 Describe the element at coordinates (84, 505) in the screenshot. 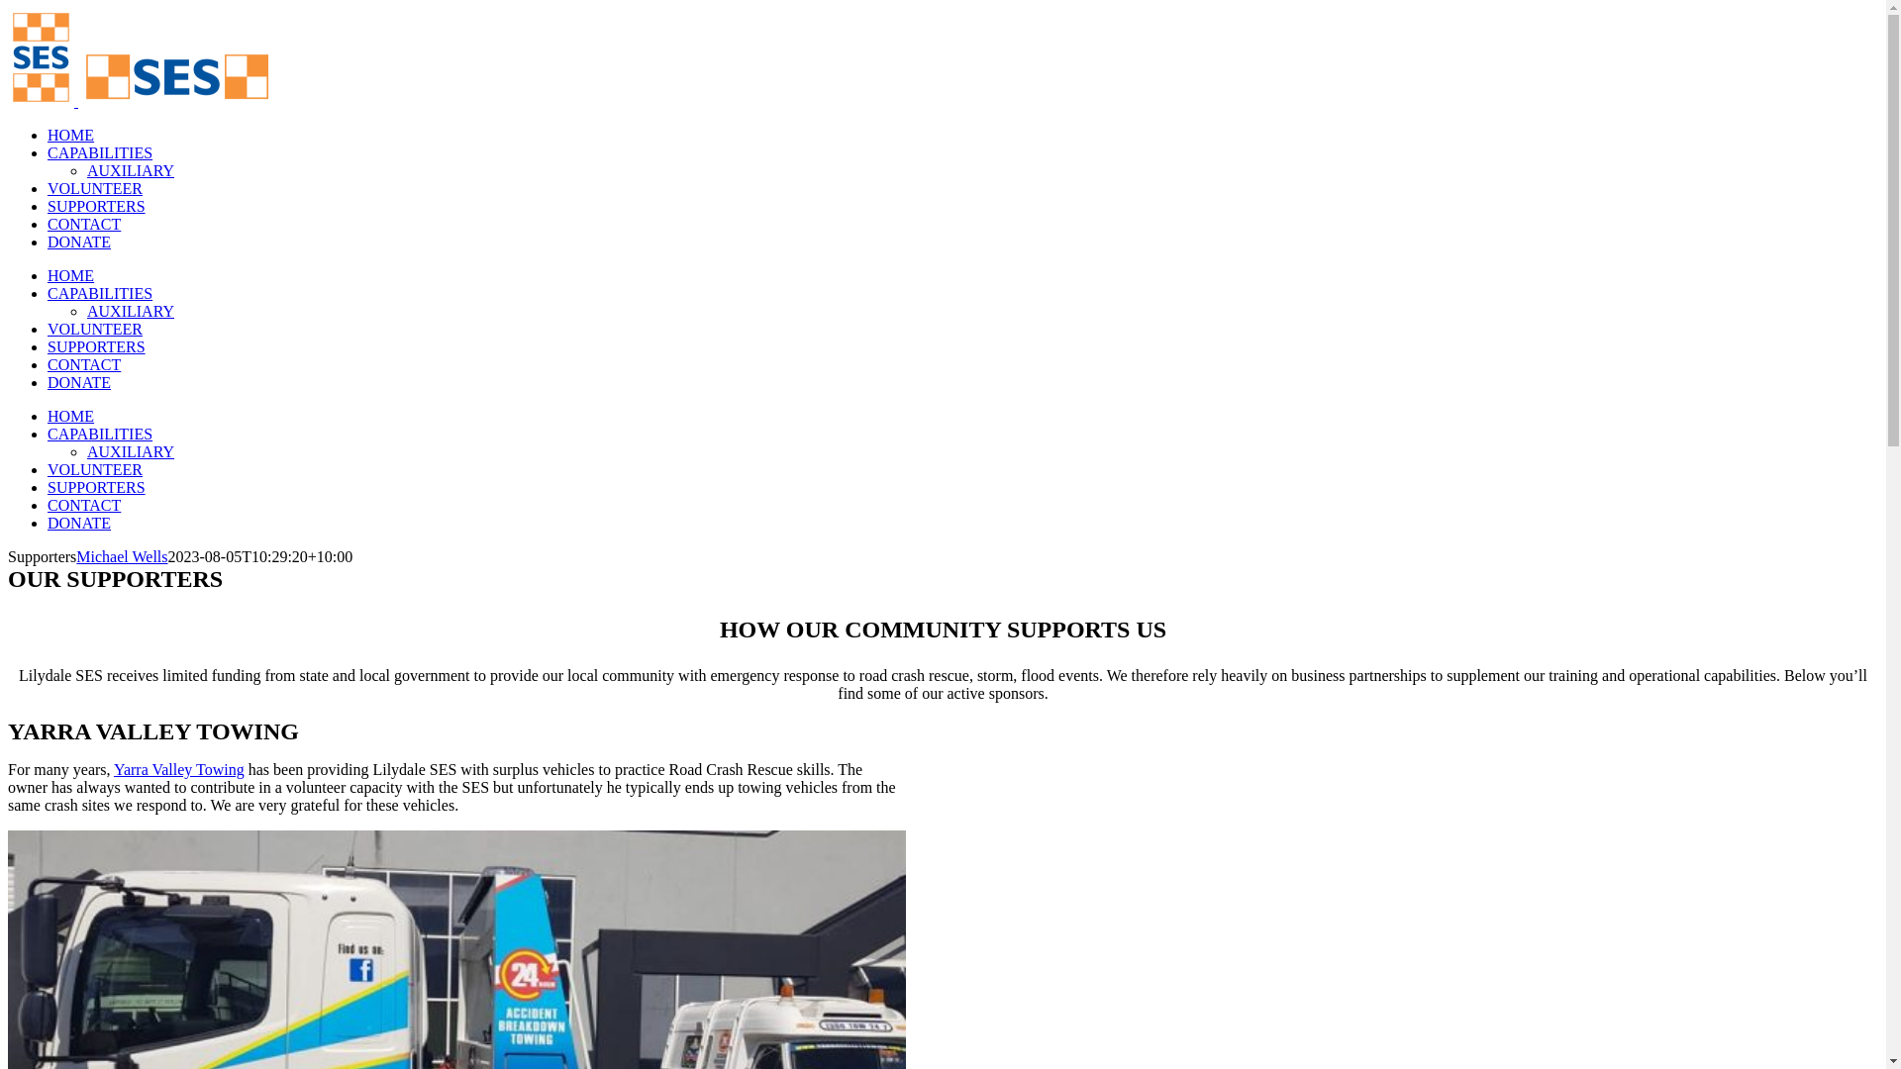

I see `CONTACT` at that location.